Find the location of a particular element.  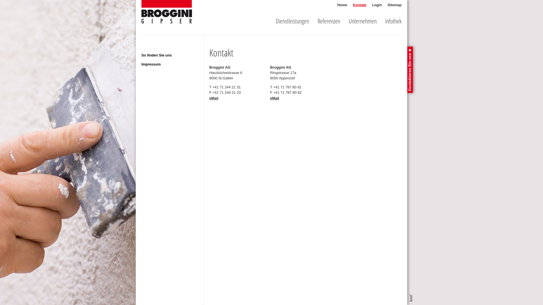

info@broggini.ch is located at coordinates (370, 86).